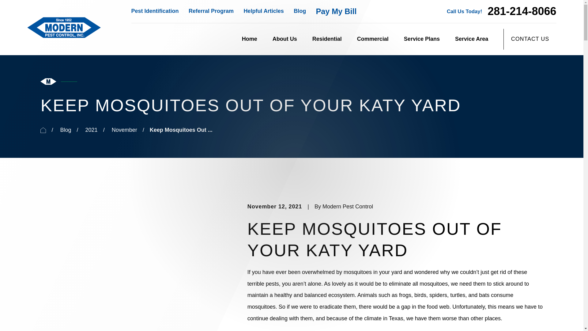 This screenshot has height=331, width=588. What do you see at coordinates (43, 130) in the screenshot?
I see `Go Home` at bounding box center [43, 130].